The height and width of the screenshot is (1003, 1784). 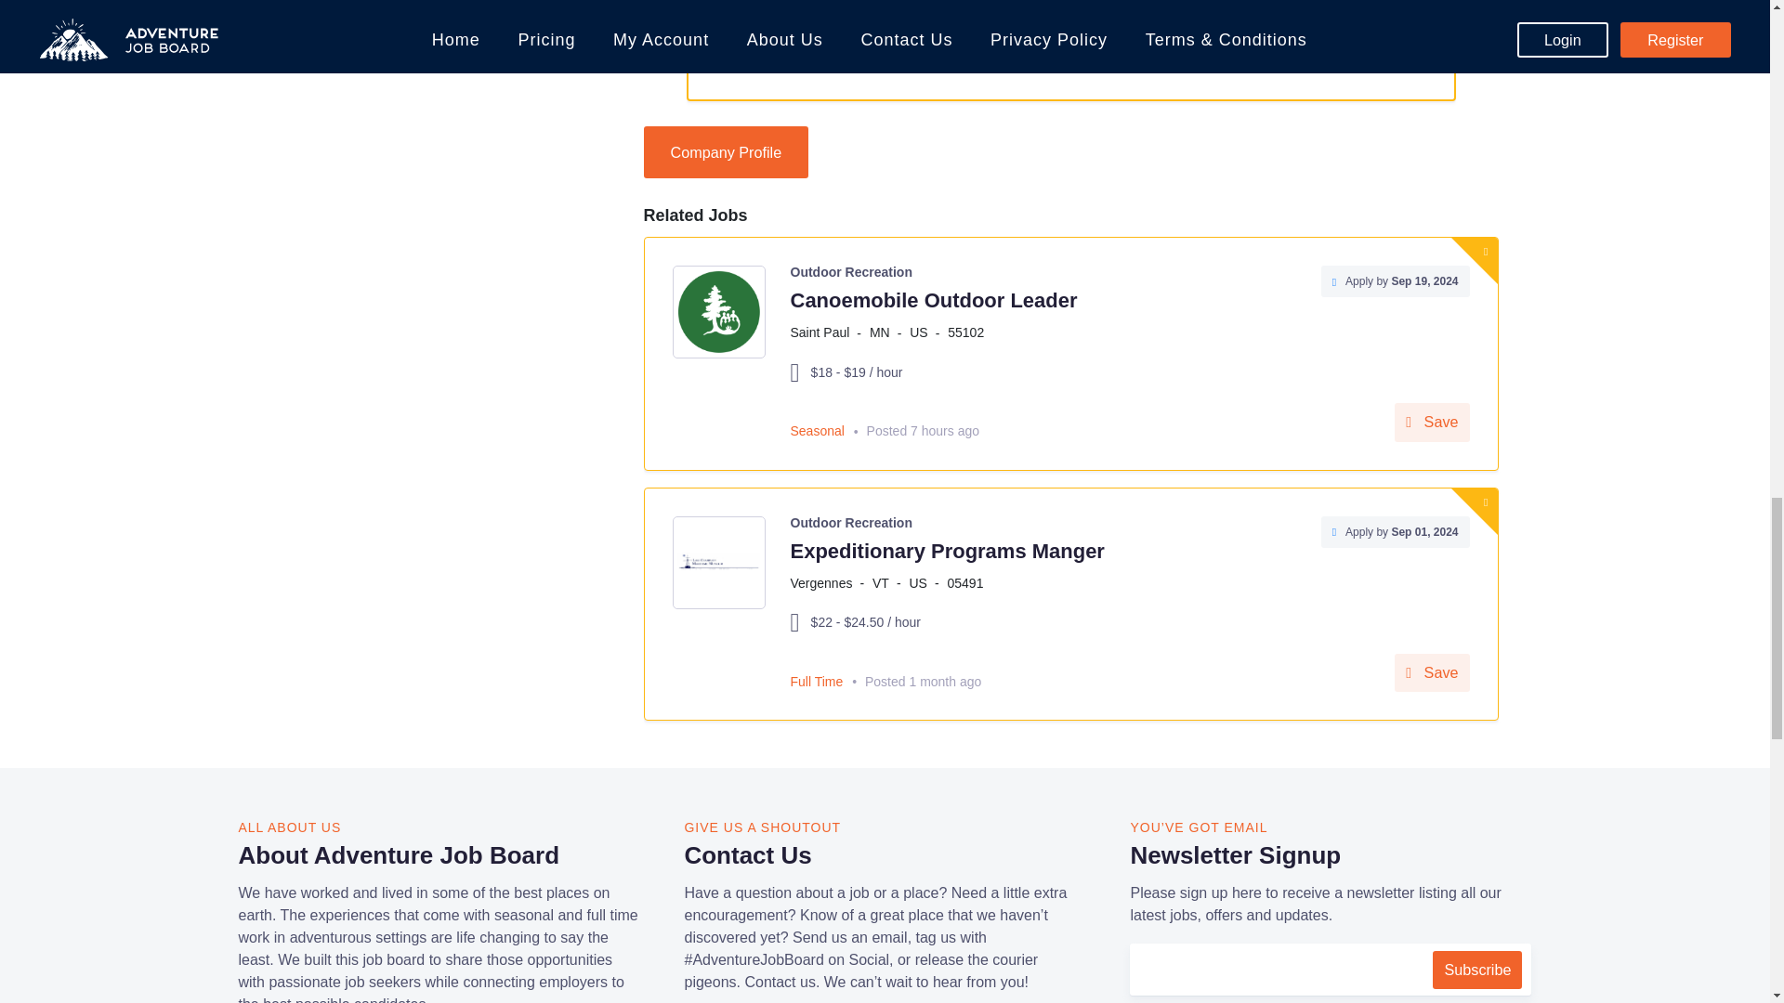 I want to click on Expeditionary Programs Manger, so click(x=947, y=551).